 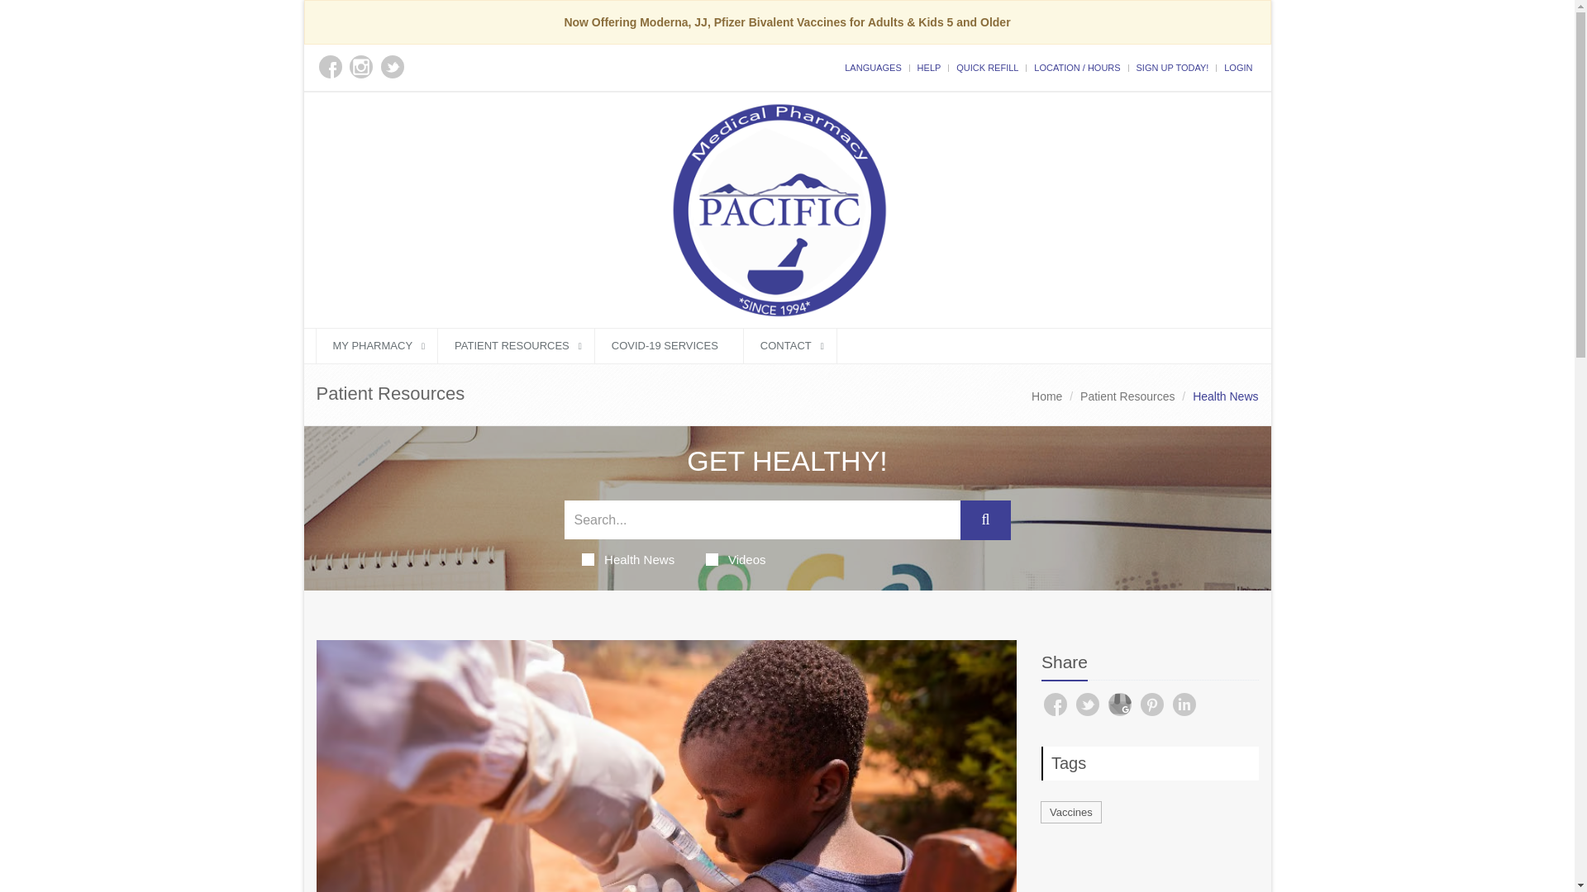 What do you see at coordinates (929, 67) in the screenshot?
I see `HELP` at bounding box center [929, 67].